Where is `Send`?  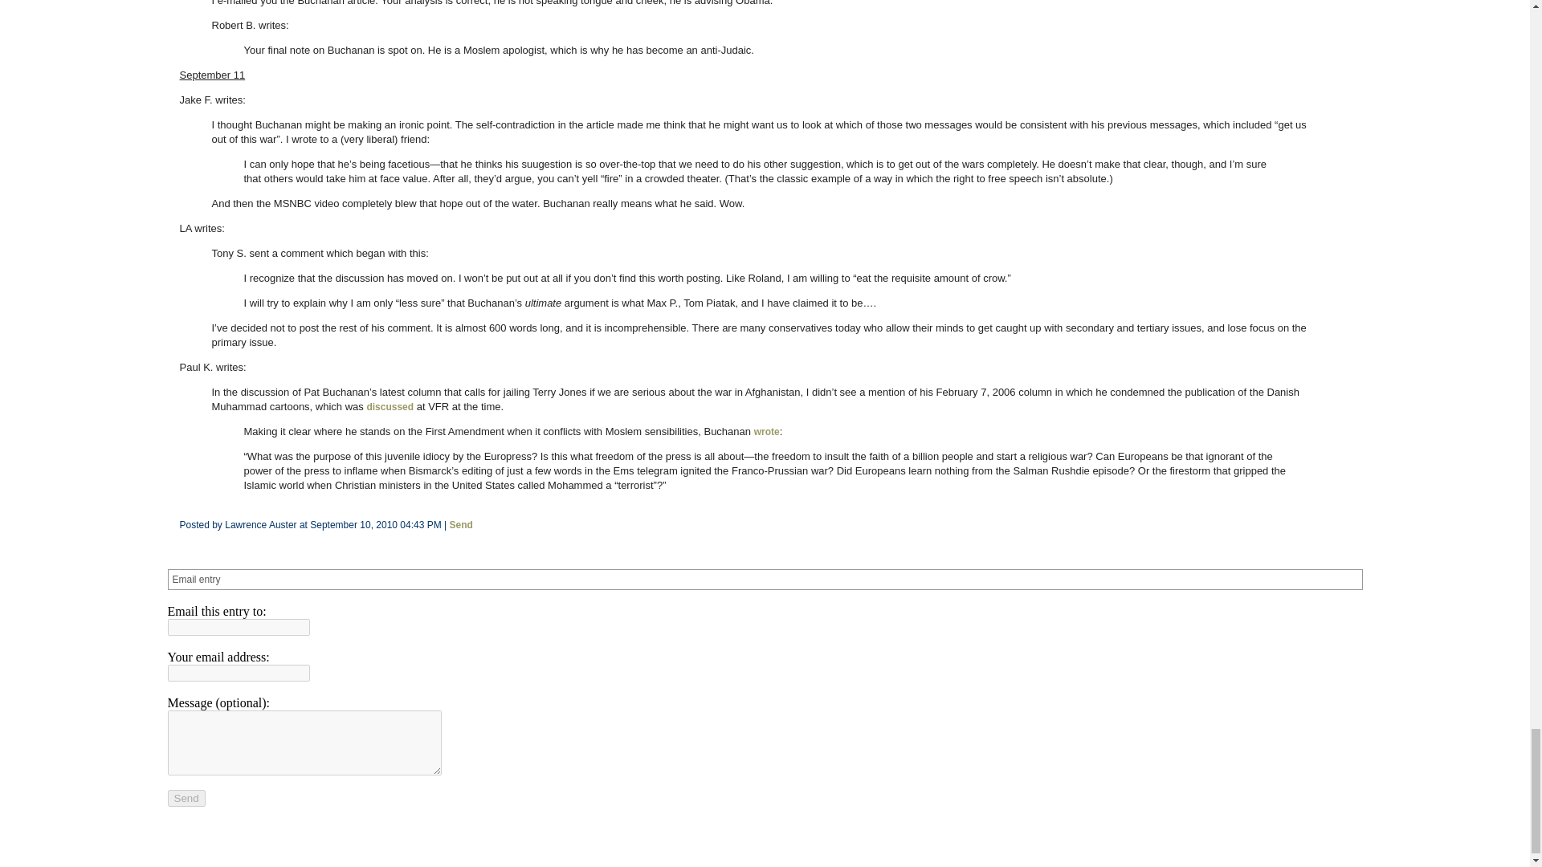
Send is located at coordinates (461, 524).